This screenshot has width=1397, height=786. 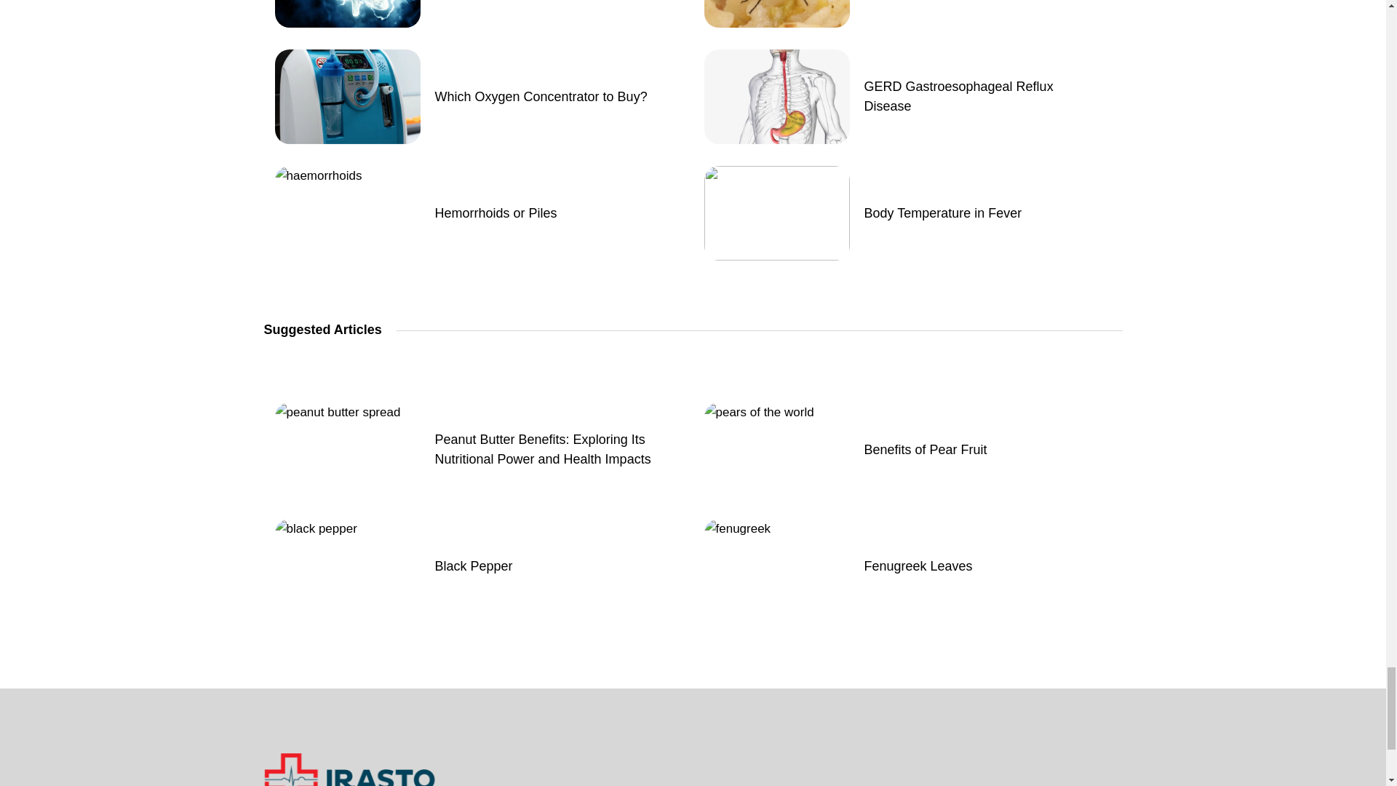 What do you see at coordinates (981, 96) in the screenshot?
I see `GERD Gastroesophageal Reflux Disease` at bounding box center [981, 96].